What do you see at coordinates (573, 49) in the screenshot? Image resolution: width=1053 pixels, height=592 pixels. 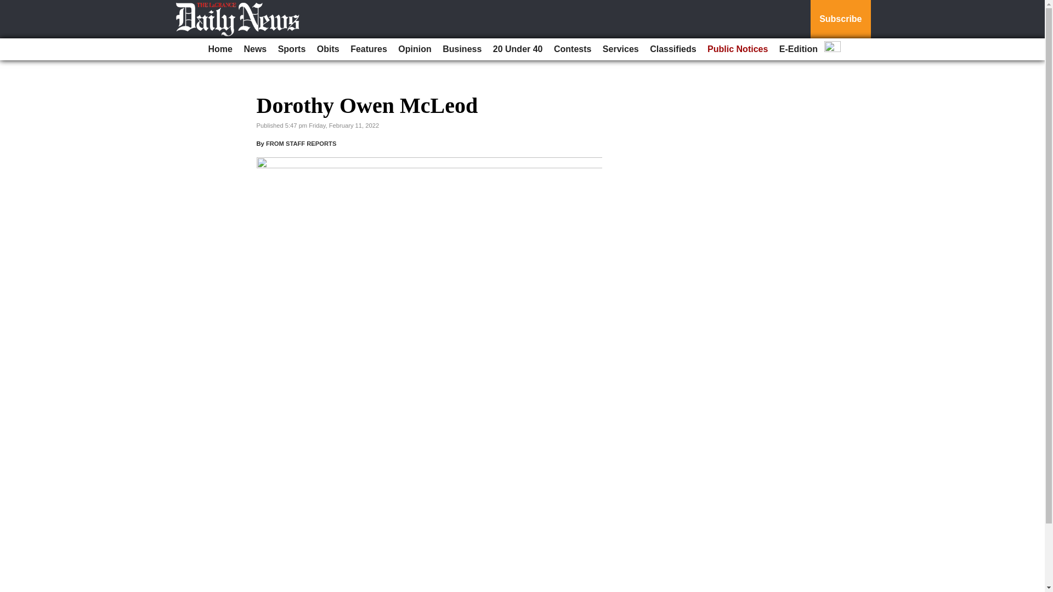 I see `Contests` at bounding box center [573, 49].